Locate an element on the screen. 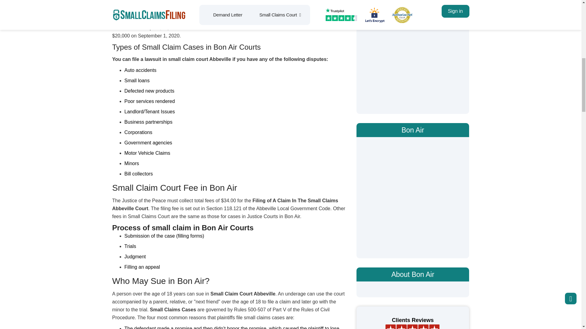  YouTube video player is located at coordinates (413, 52).